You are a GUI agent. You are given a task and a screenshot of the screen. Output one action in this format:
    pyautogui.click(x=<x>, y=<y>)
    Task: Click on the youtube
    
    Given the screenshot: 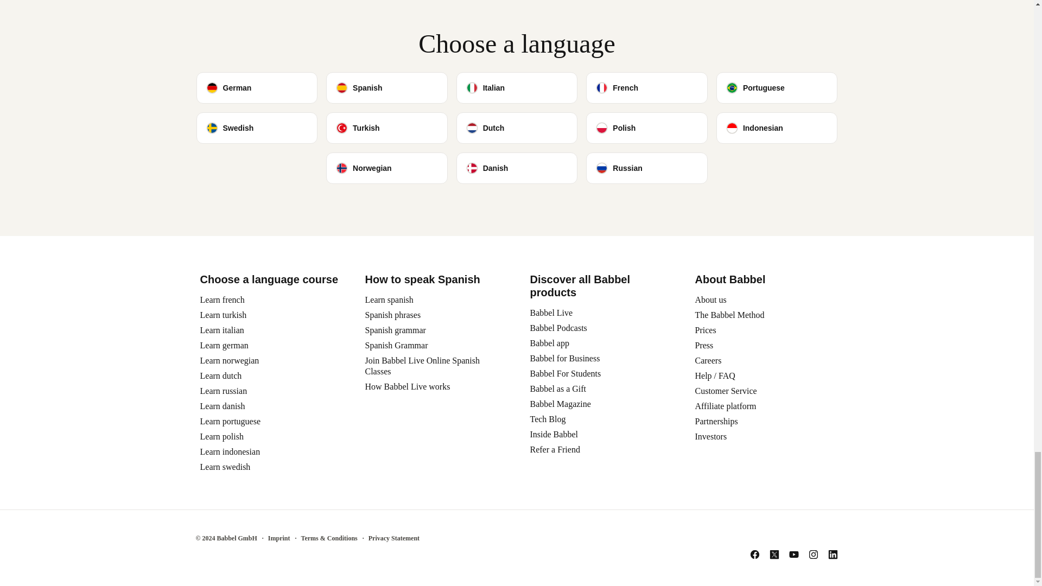 What is the action you would take?
    pyautogui.click(x=793, y=555)
    